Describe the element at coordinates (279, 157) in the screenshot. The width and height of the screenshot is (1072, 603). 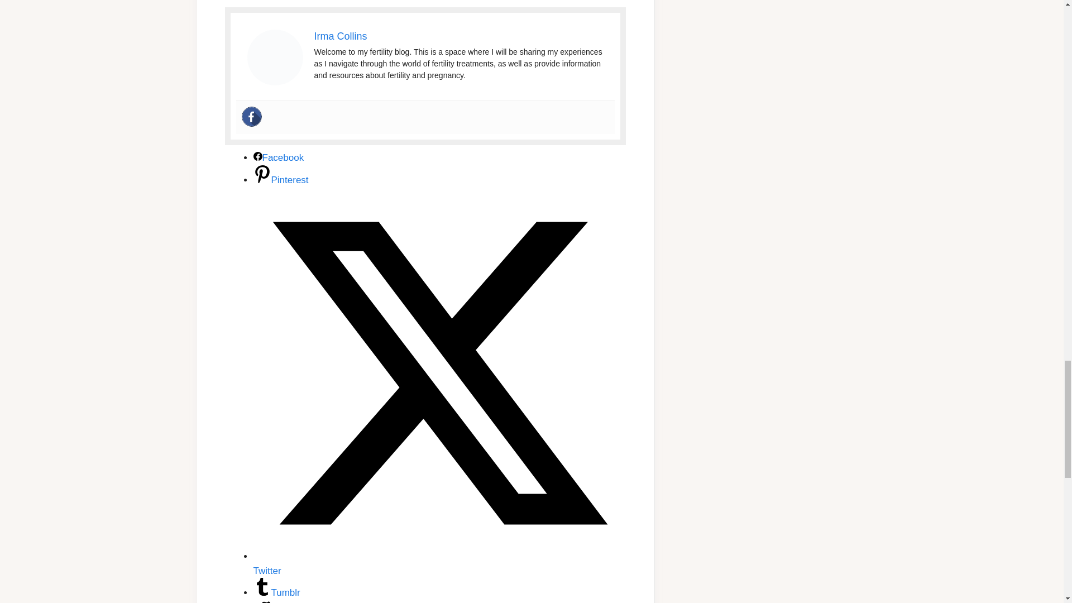
I see `Facebook` at that location.